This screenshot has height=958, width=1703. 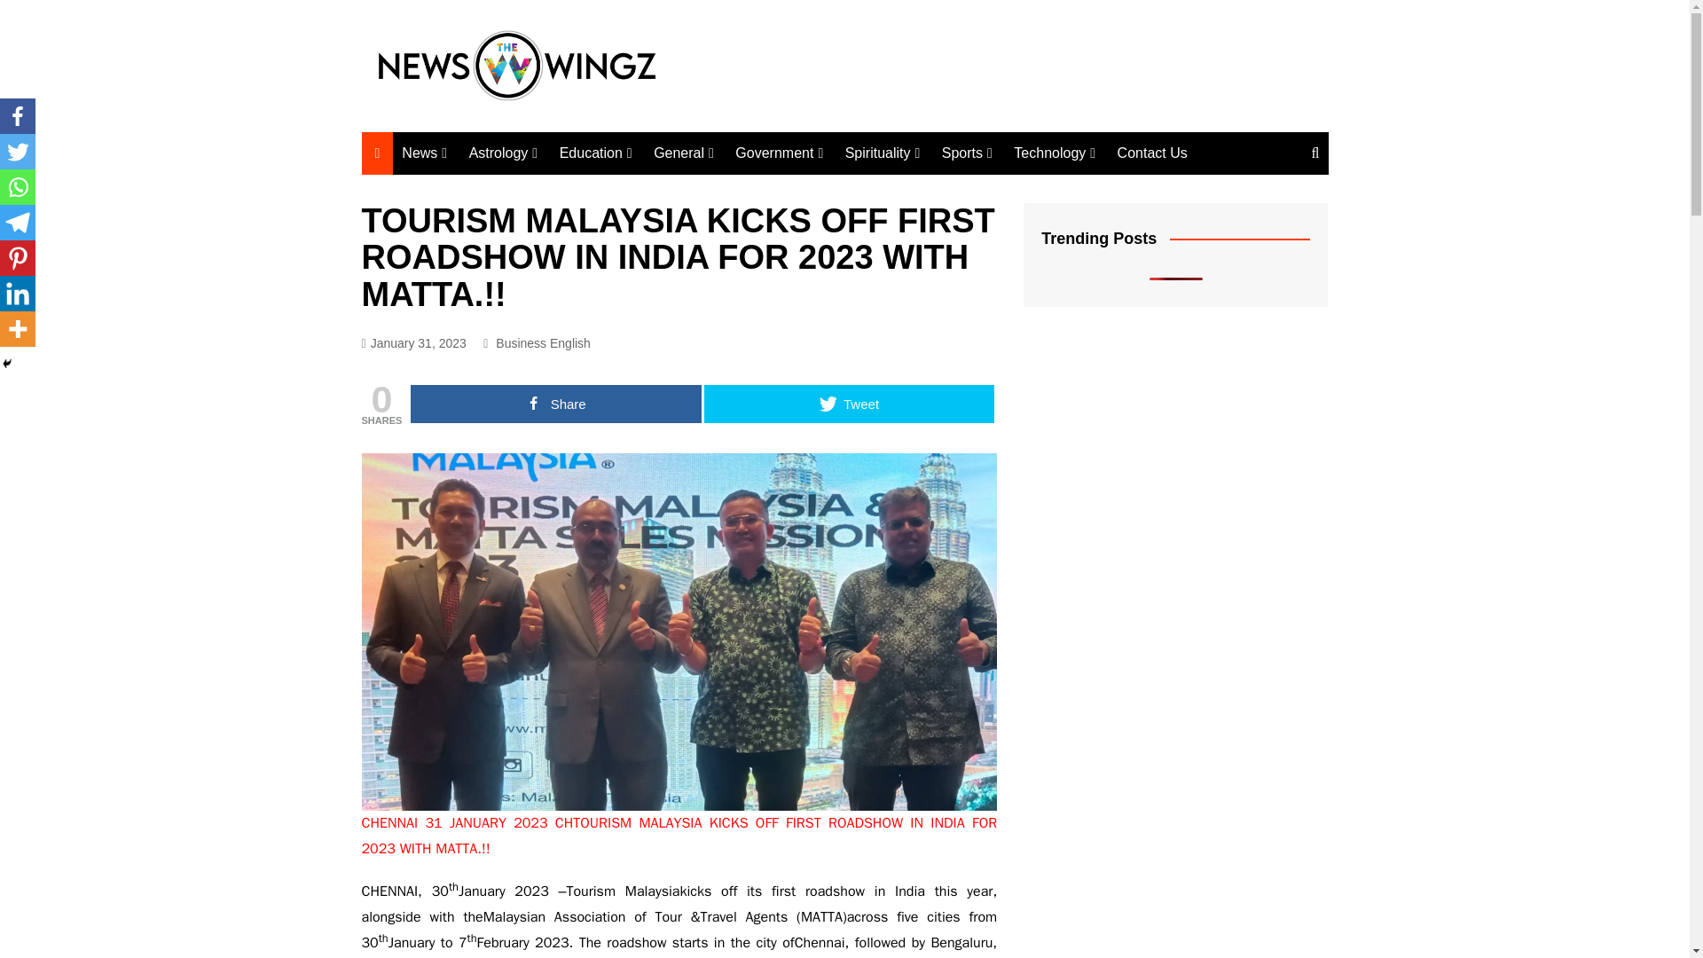 What do you see at coordinates (823, 189) in the screenshot?
I see `Government Tamil` at bounding box center [823, 189].